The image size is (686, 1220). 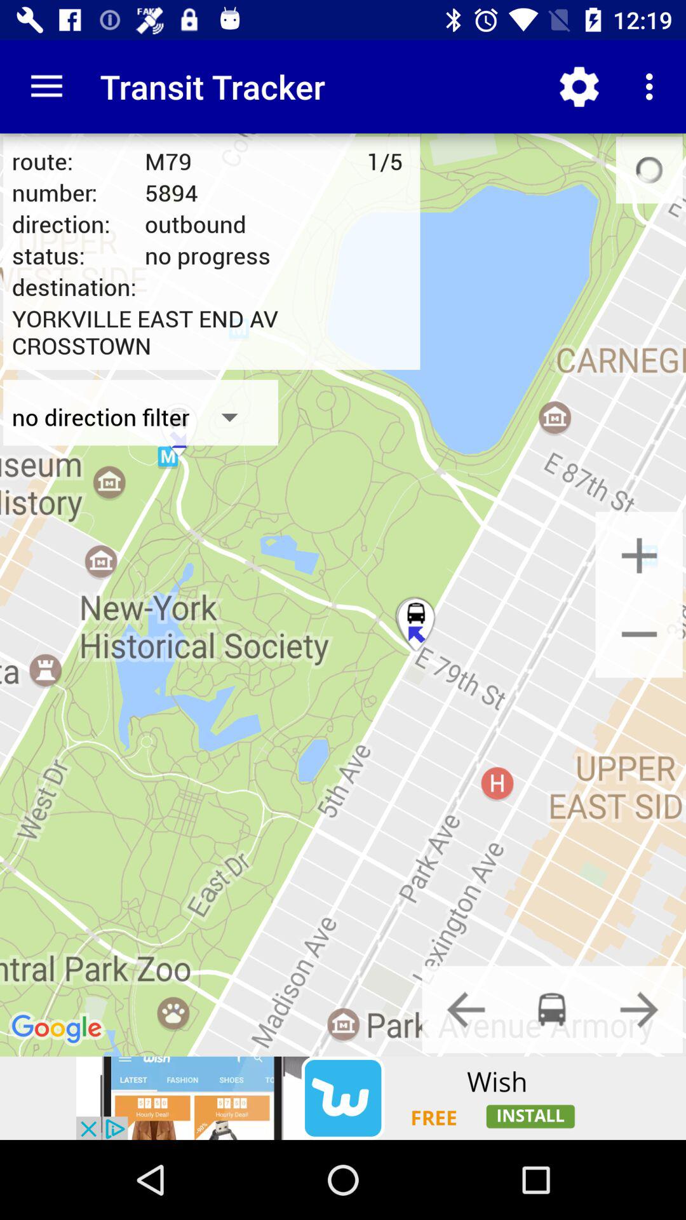 What do you see at coordinates (639, 634) in the screenshot?
I see `minimise the map` at bounding box center [639, 634].